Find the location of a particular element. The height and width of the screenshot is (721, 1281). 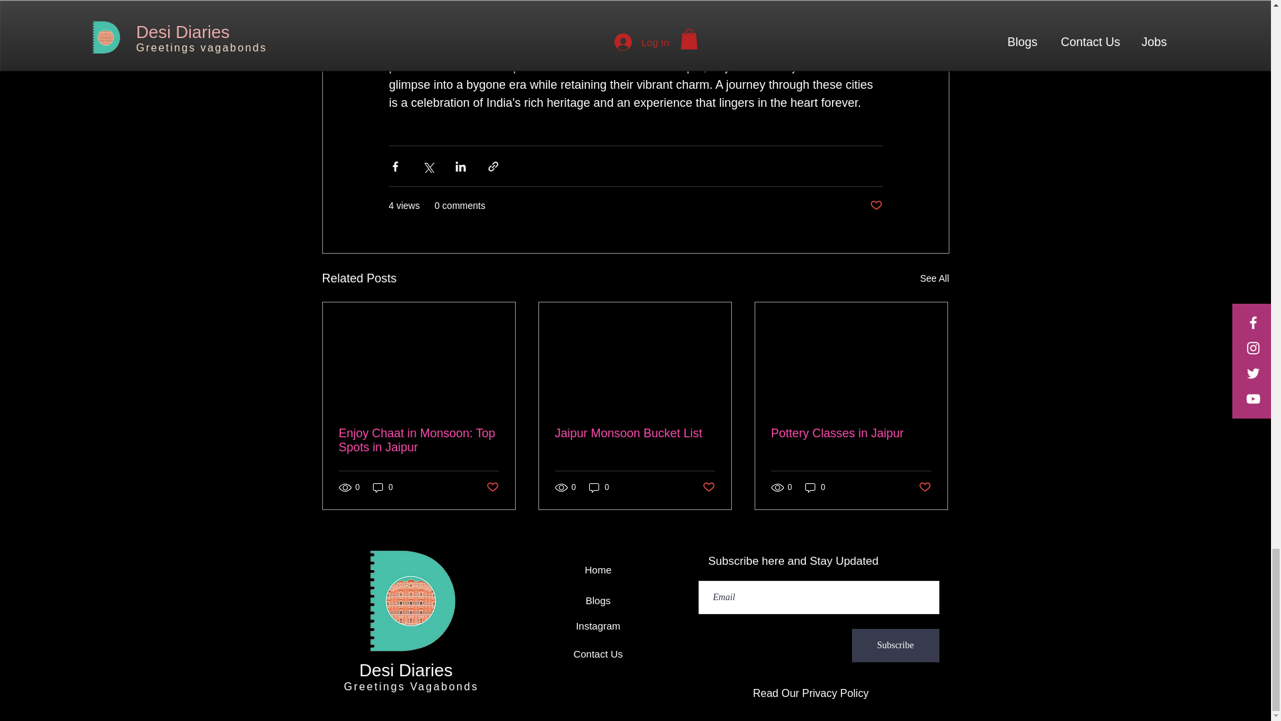

0 is located at coordinates (599, 487).